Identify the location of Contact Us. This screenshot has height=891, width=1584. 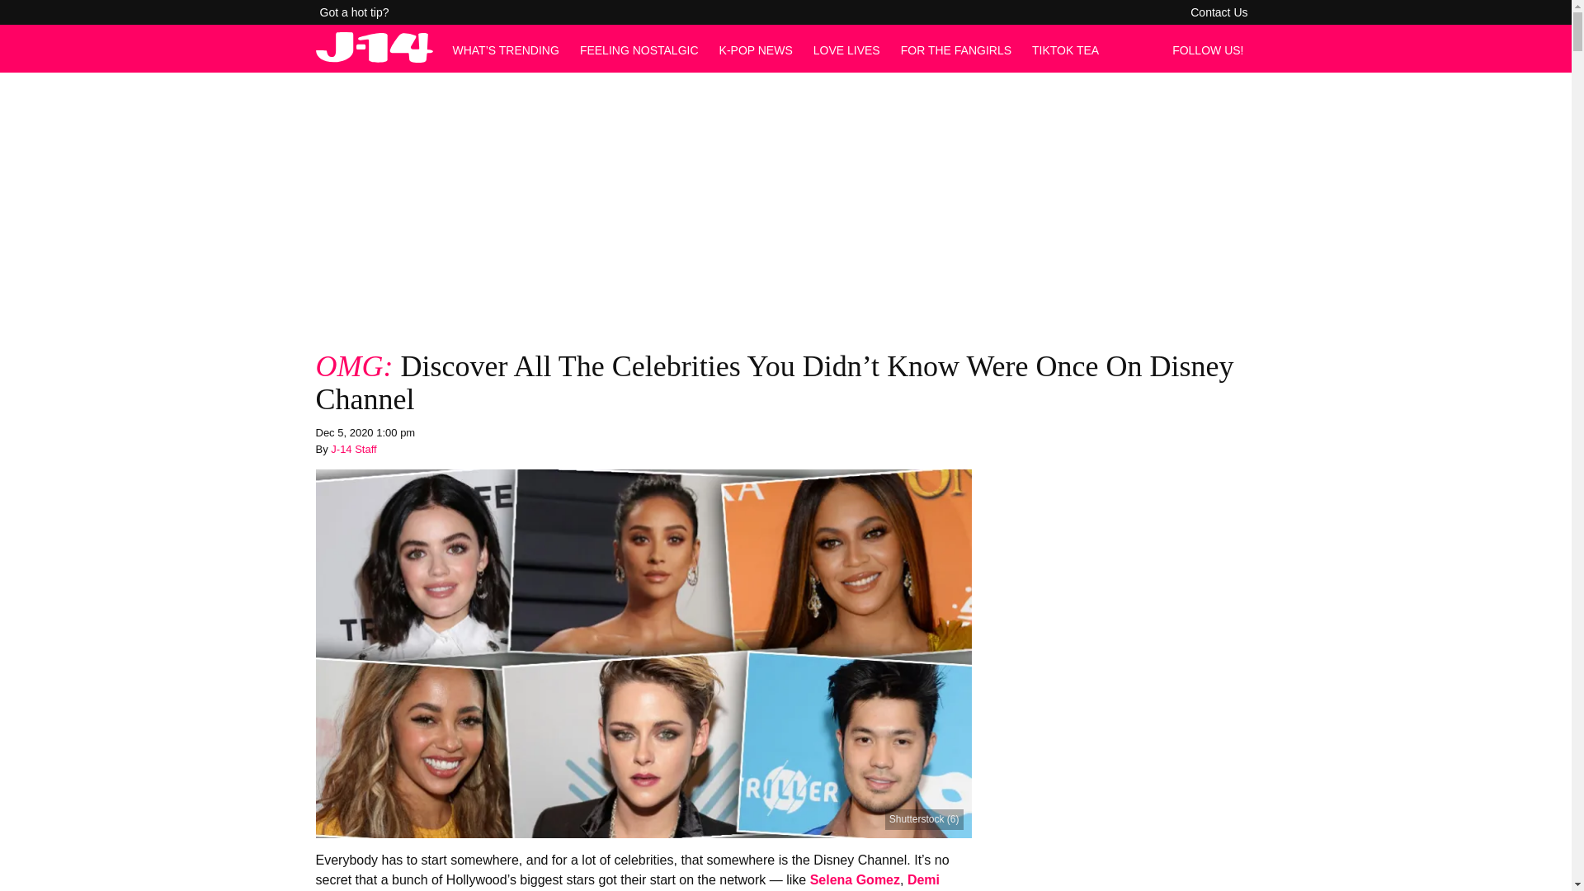
(1219, 12).